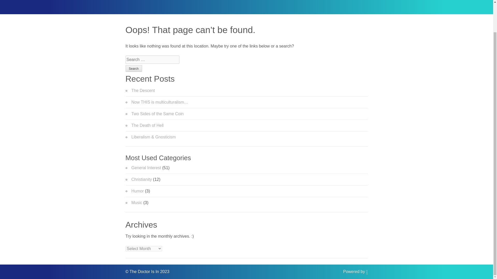 This screenshot has width=497, height=279. Describe the element at coordinates (146, 168) in the screenshot. I see `General Interest` at that location.